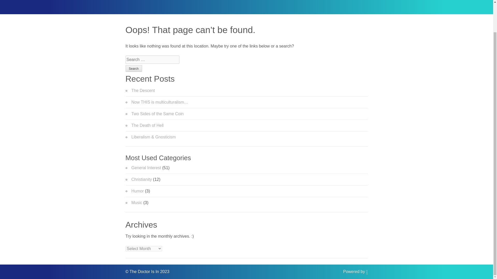 This screenshot has width=497, height=279. Describe the element at coordinates (146, 168) in the screenshot. I see `General Interest` at that location.